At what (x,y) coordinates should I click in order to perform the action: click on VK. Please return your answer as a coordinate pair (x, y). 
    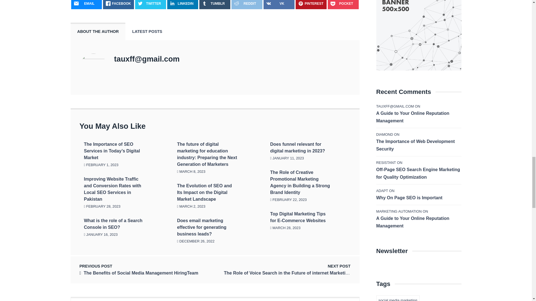
    Looking at the image, I should click on (279, 4).